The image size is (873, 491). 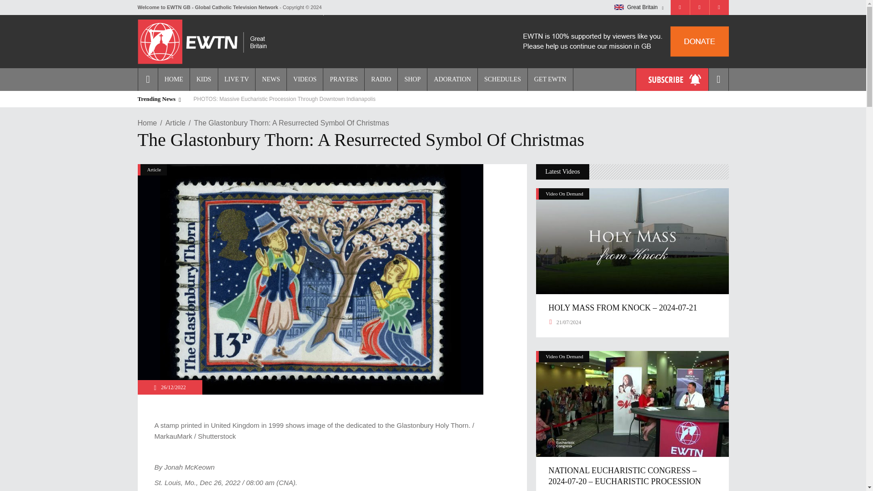 I want to click on SCHEDULES, so click(x=502, y=79).